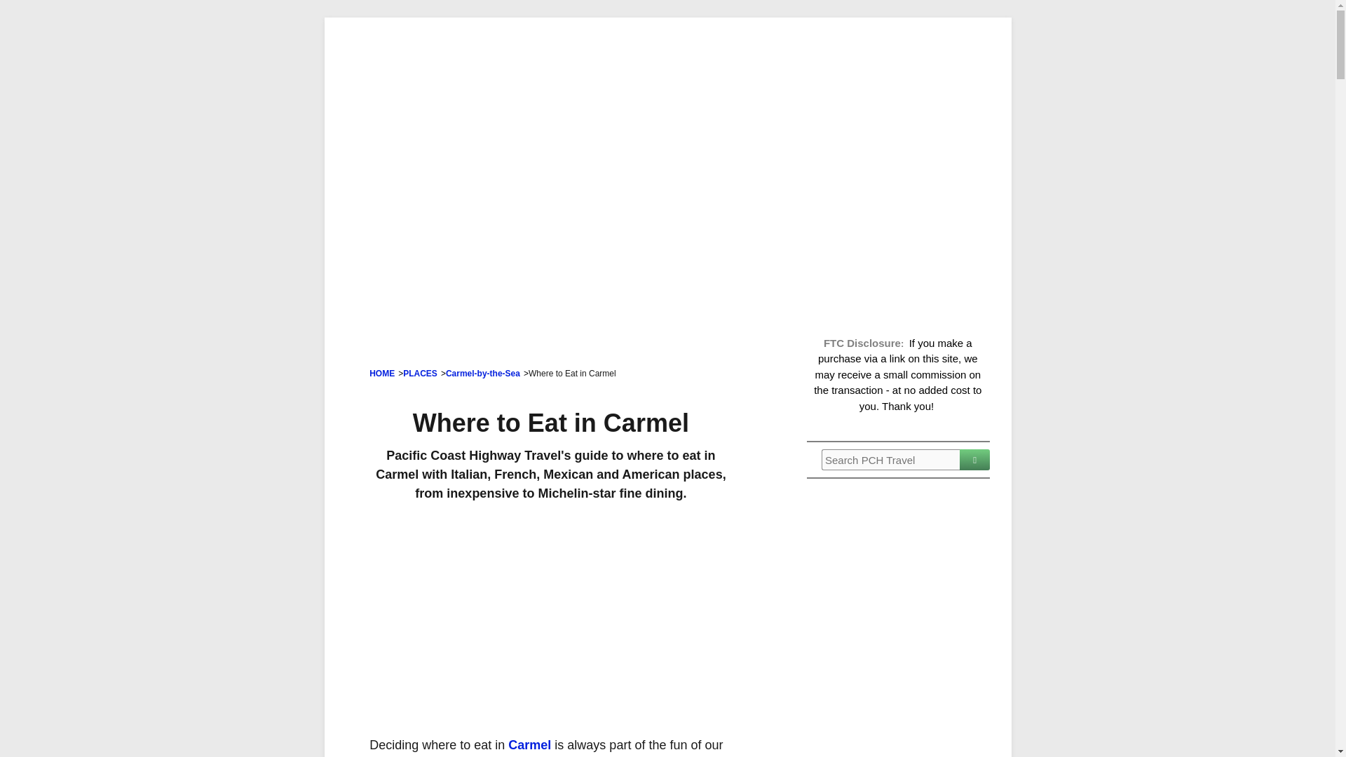  I want to click on WAYS TO GO, so click(780, 35).